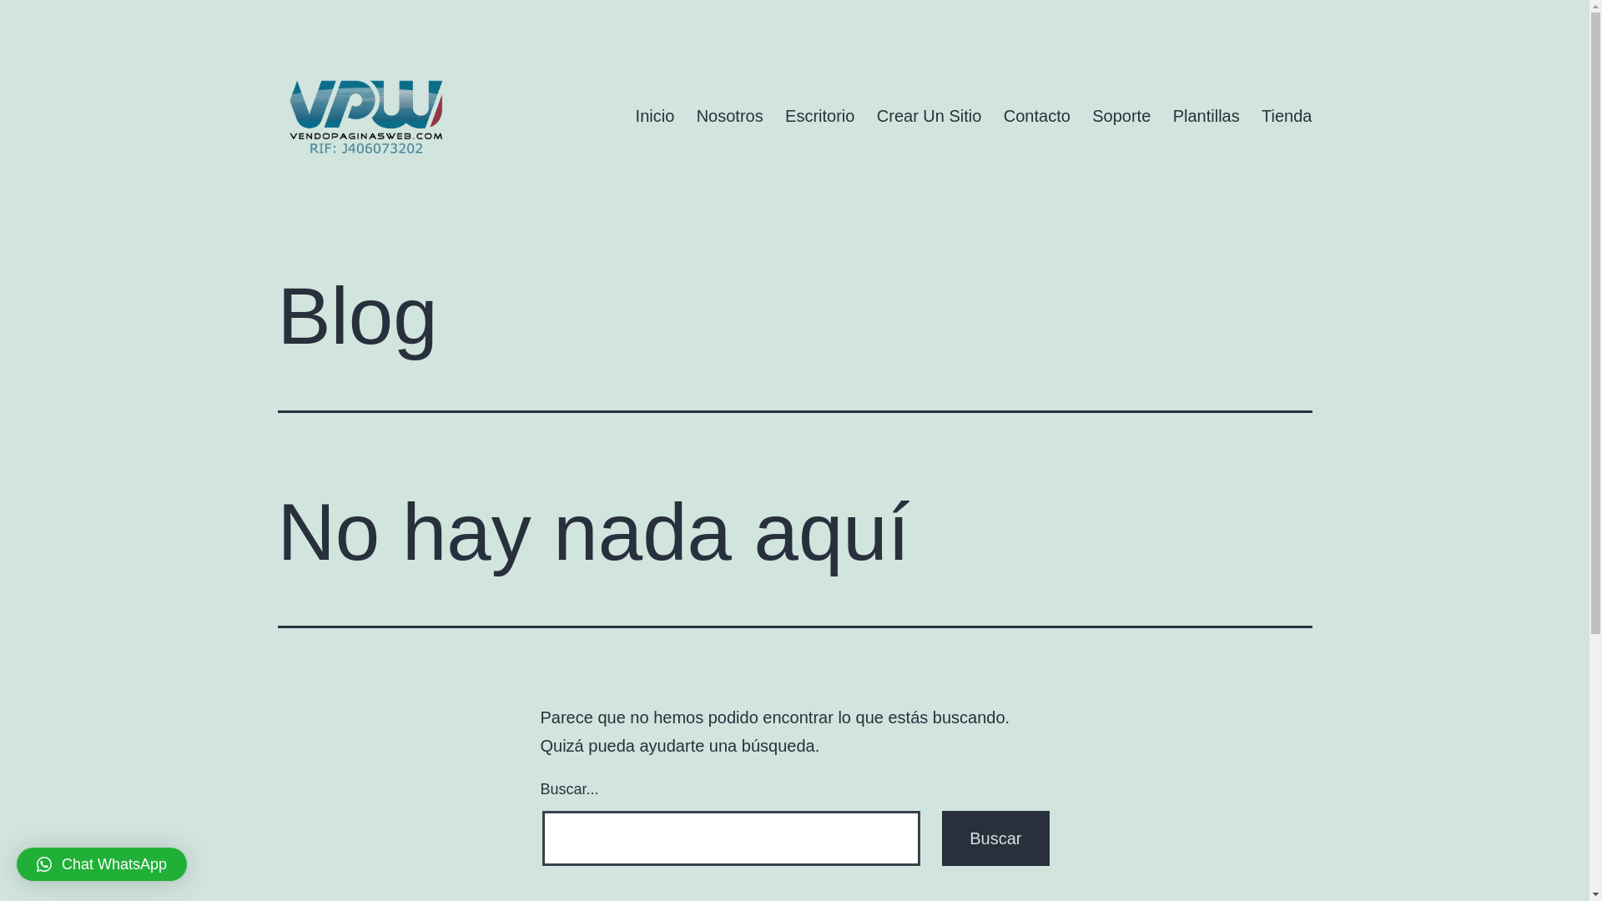 Image resolution: width=1602 pixels, height=901 pixels. I want to click on Chat WhatsApp, so click(102, 864).